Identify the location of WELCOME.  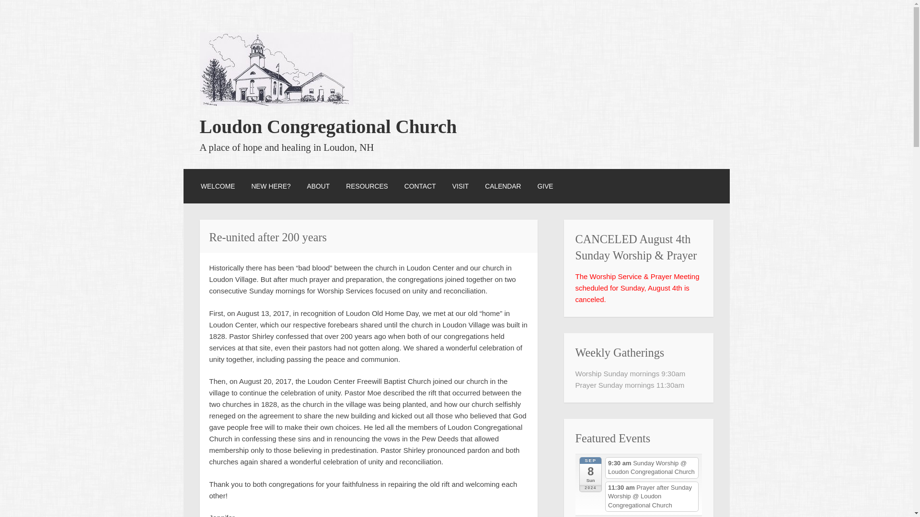
(218, 186).